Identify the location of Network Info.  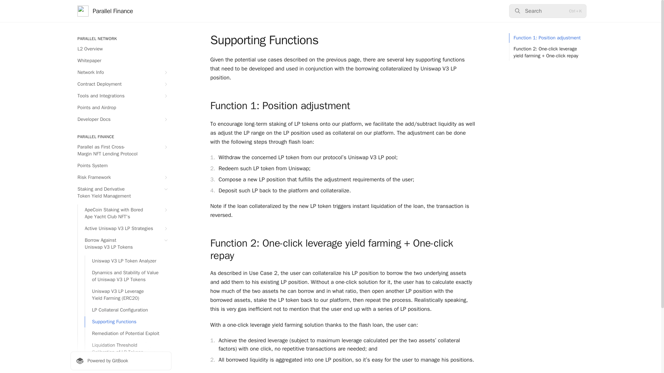
(121, 73).